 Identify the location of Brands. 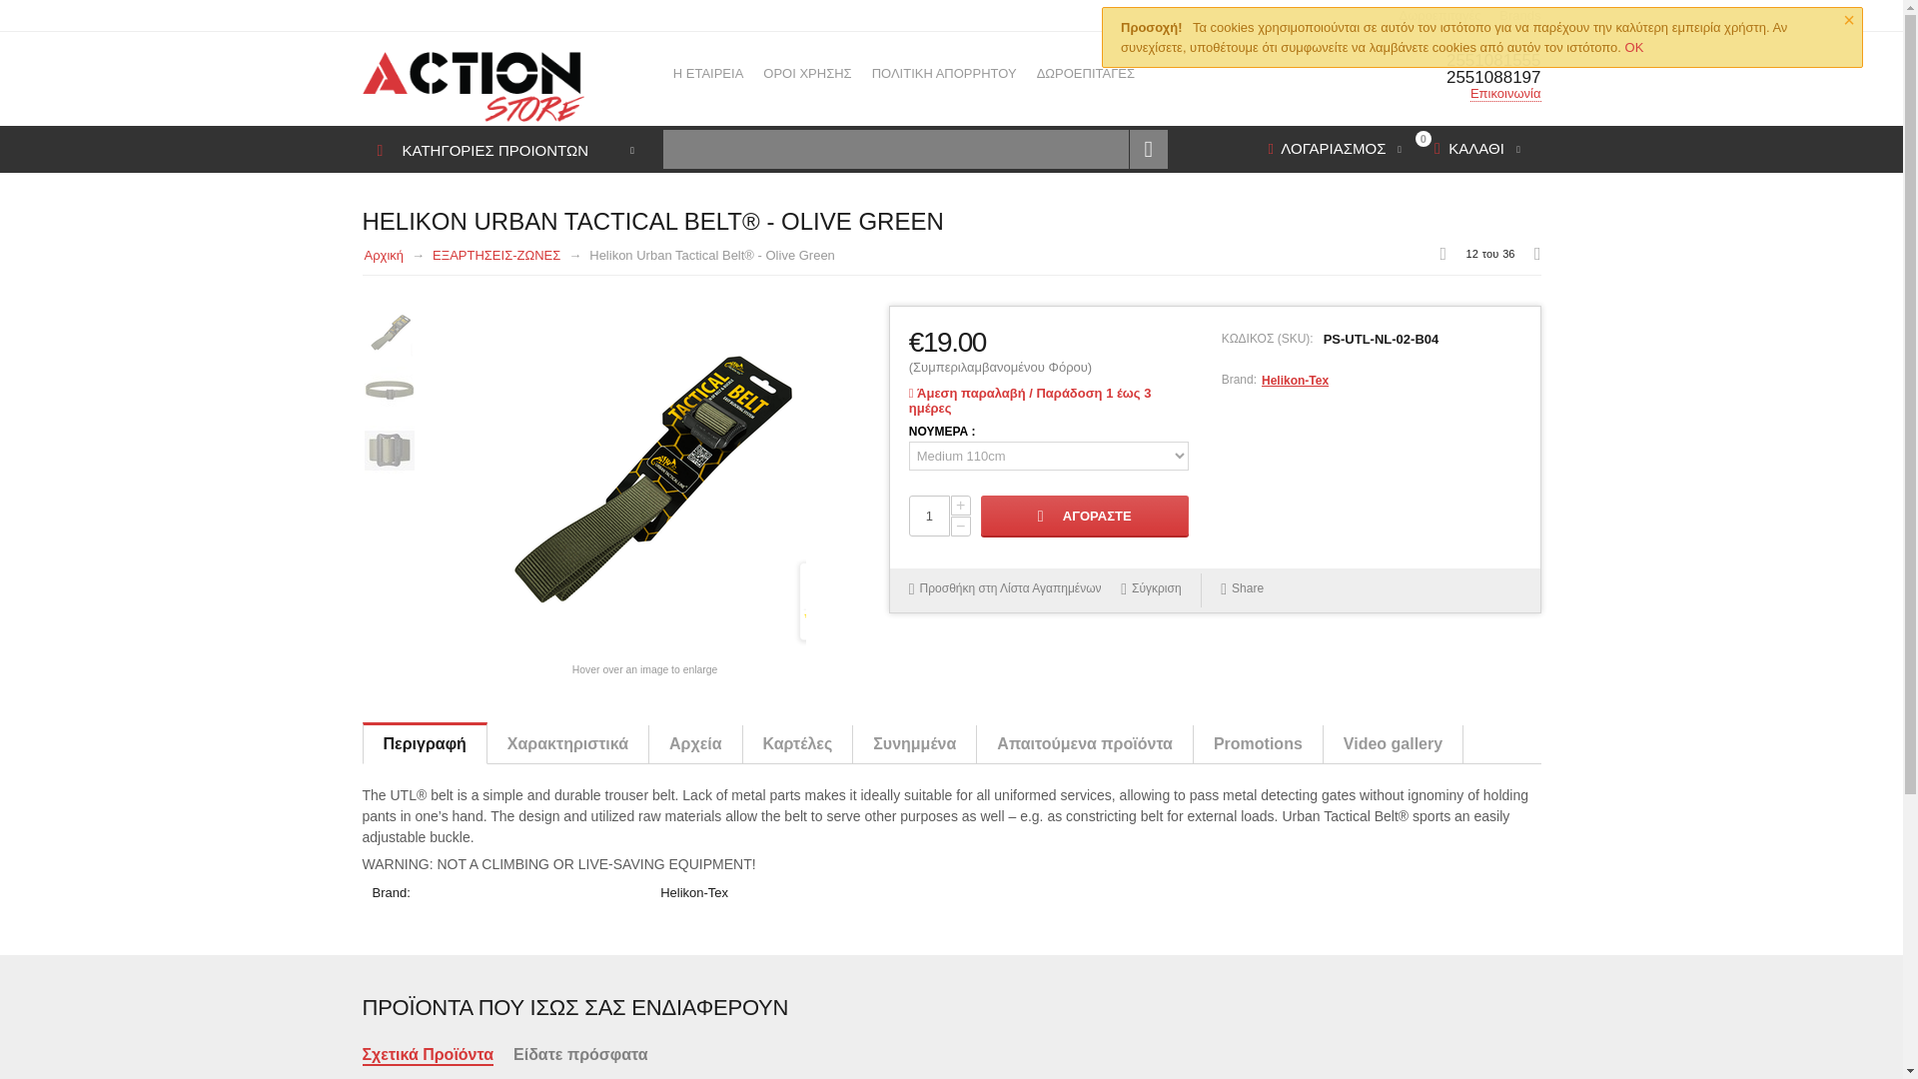
(1519, 14).